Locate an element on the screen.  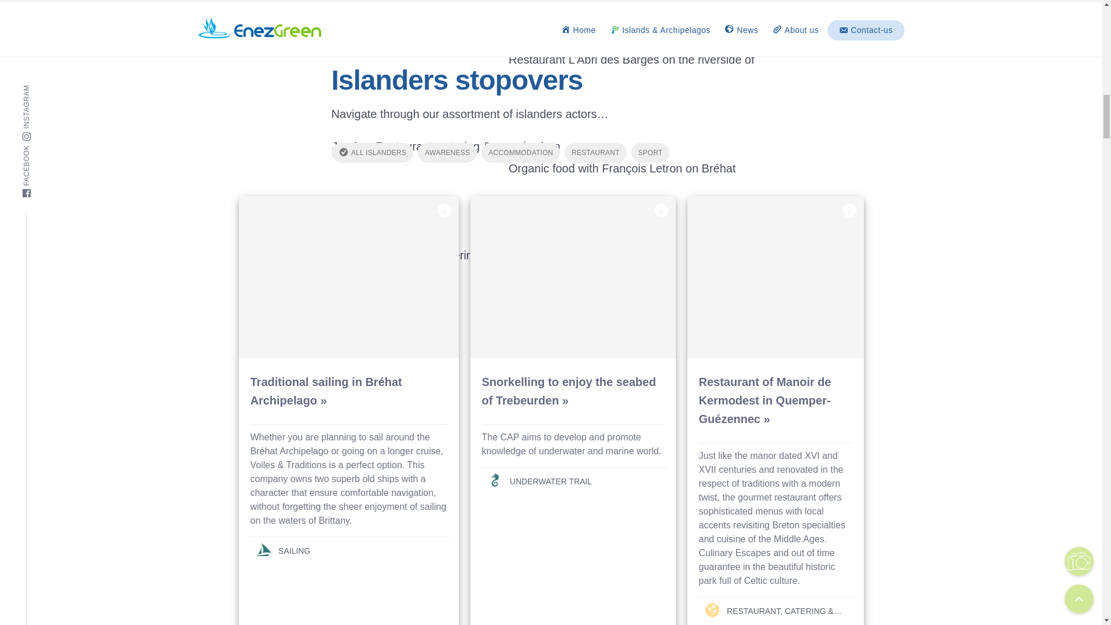
Snorkelling to enjoy the seabed of Trebeurden is located at coordinates (573, 277).